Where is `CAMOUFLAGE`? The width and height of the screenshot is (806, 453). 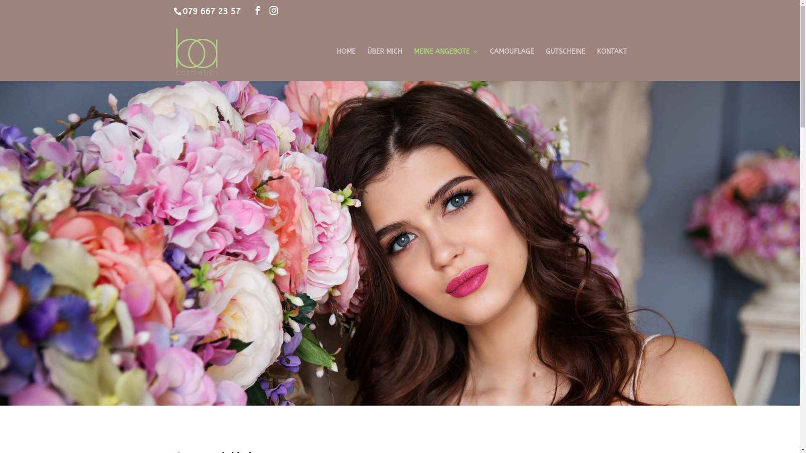 CAMOUFLAGE is located at coordinates (511, 65).